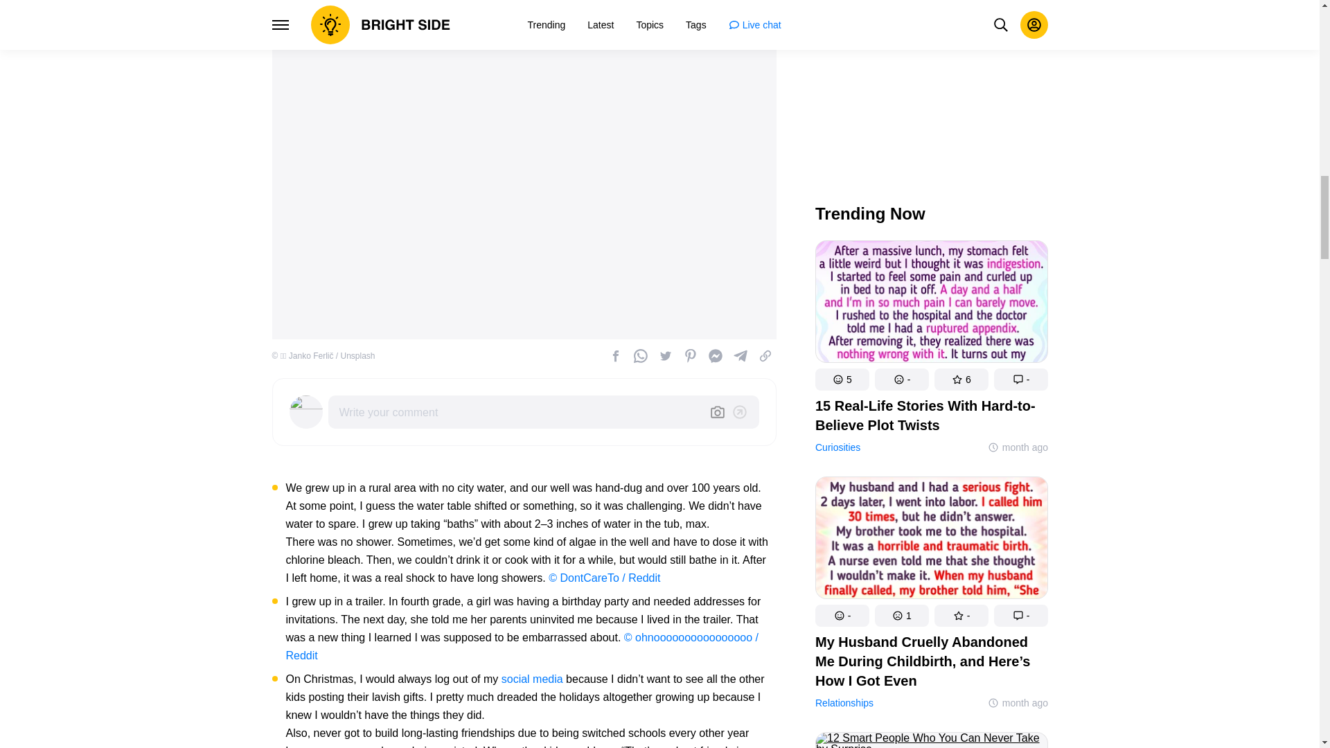 The width and height of the screenshot is (1330, 748). What do you see at coordinates (532, 679) in the screenshot?
I see `social media` at bounding box center [532, 679].